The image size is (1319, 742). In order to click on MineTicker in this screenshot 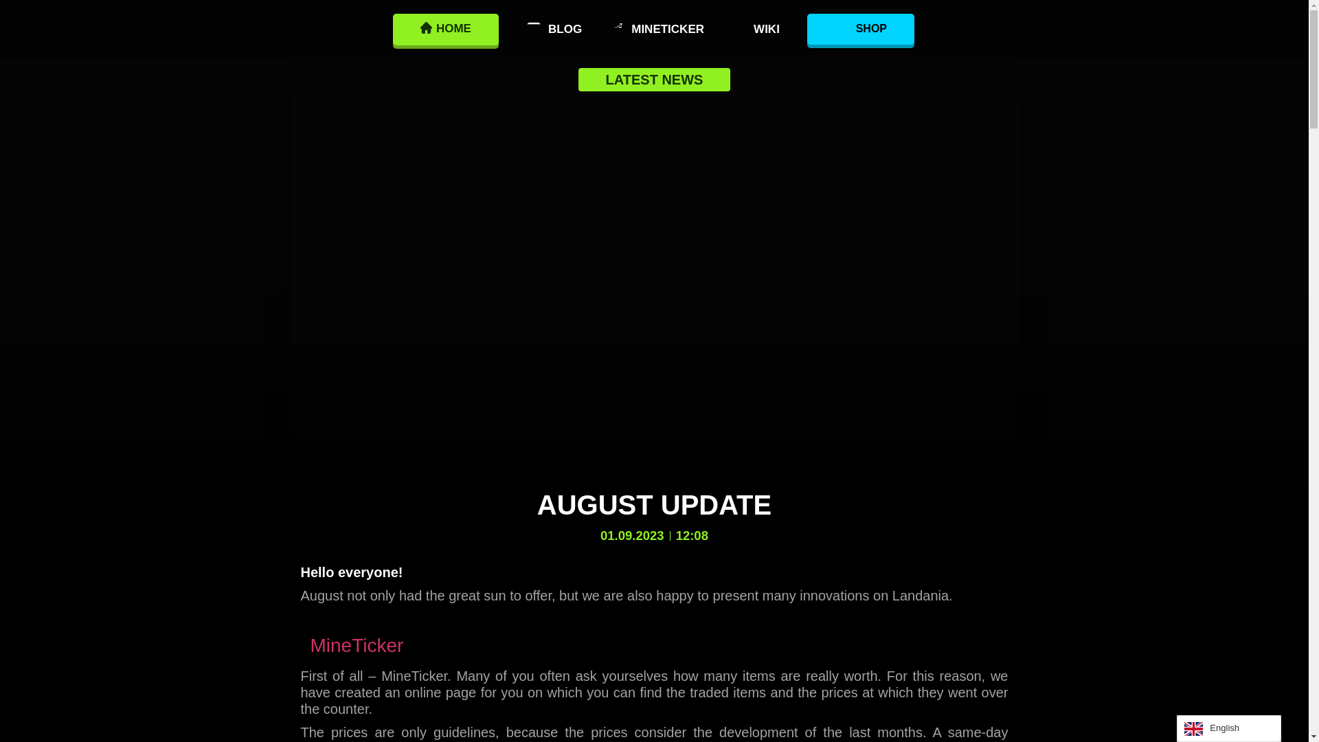, I will do `click(357, 645)`.